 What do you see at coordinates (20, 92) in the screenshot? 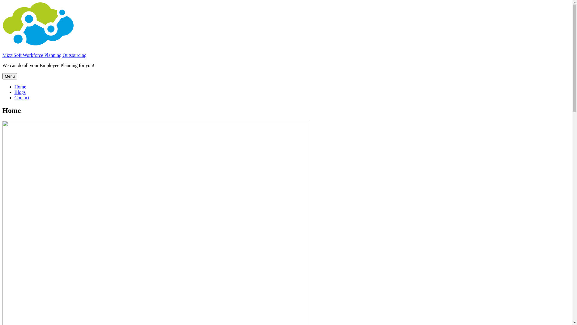
I see `Blogs` at bounding box center [20, 92].